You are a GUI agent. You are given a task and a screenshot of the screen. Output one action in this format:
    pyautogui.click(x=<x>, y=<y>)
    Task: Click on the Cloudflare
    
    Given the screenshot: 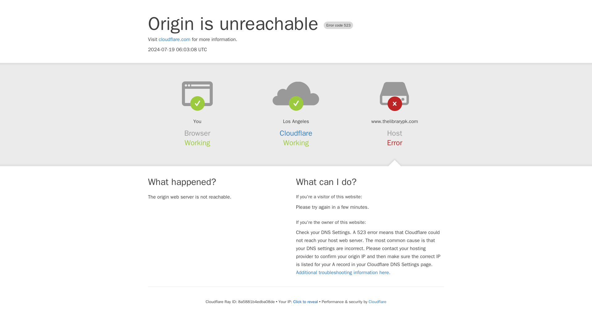 What is the action you would take?
    pyautogui.click(x=296, y=133)
    